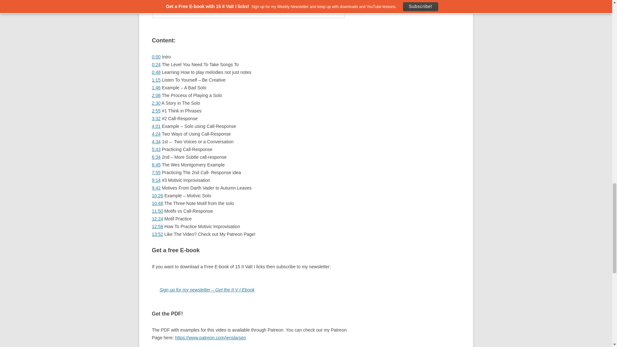 The height and width of the screenshot is (347, 617). I want to click on 4:24, so click(156, 134).